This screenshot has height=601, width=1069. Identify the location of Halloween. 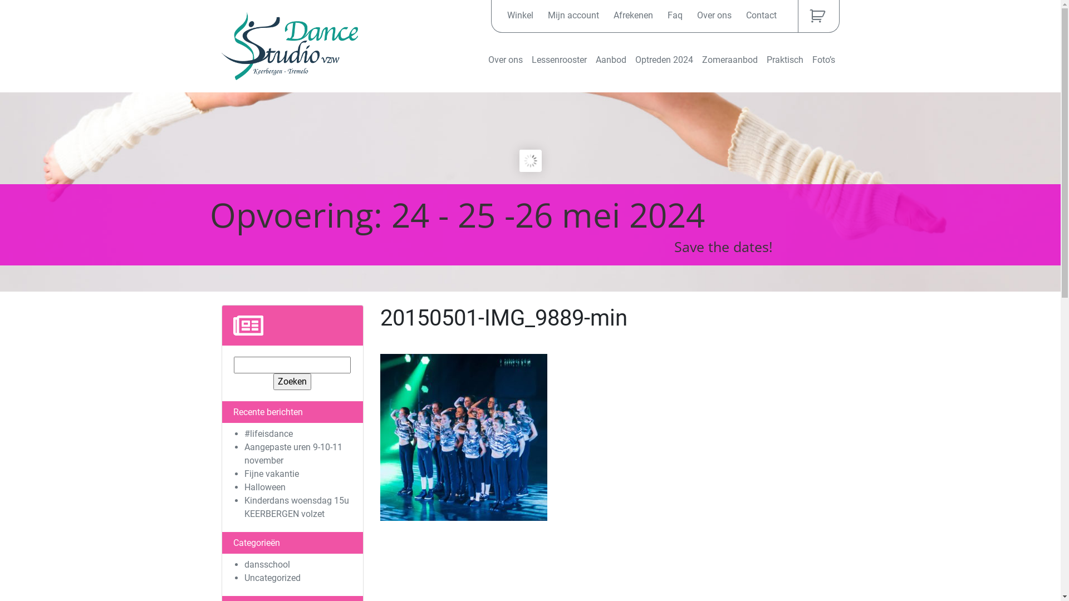
(264, 487).